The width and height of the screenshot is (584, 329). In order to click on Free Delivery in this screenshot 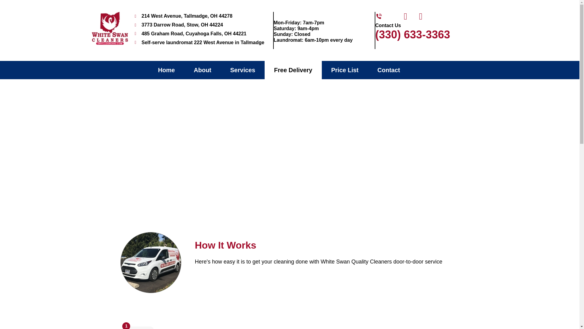, I will do `click(293, 70)`.